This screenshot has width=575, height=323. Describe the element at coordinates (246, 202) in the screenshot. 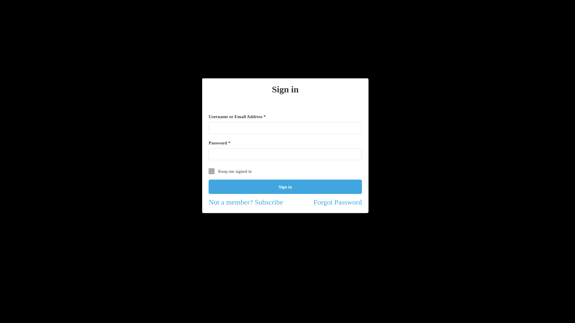

I see `Not a member? Subscribe` at that location.